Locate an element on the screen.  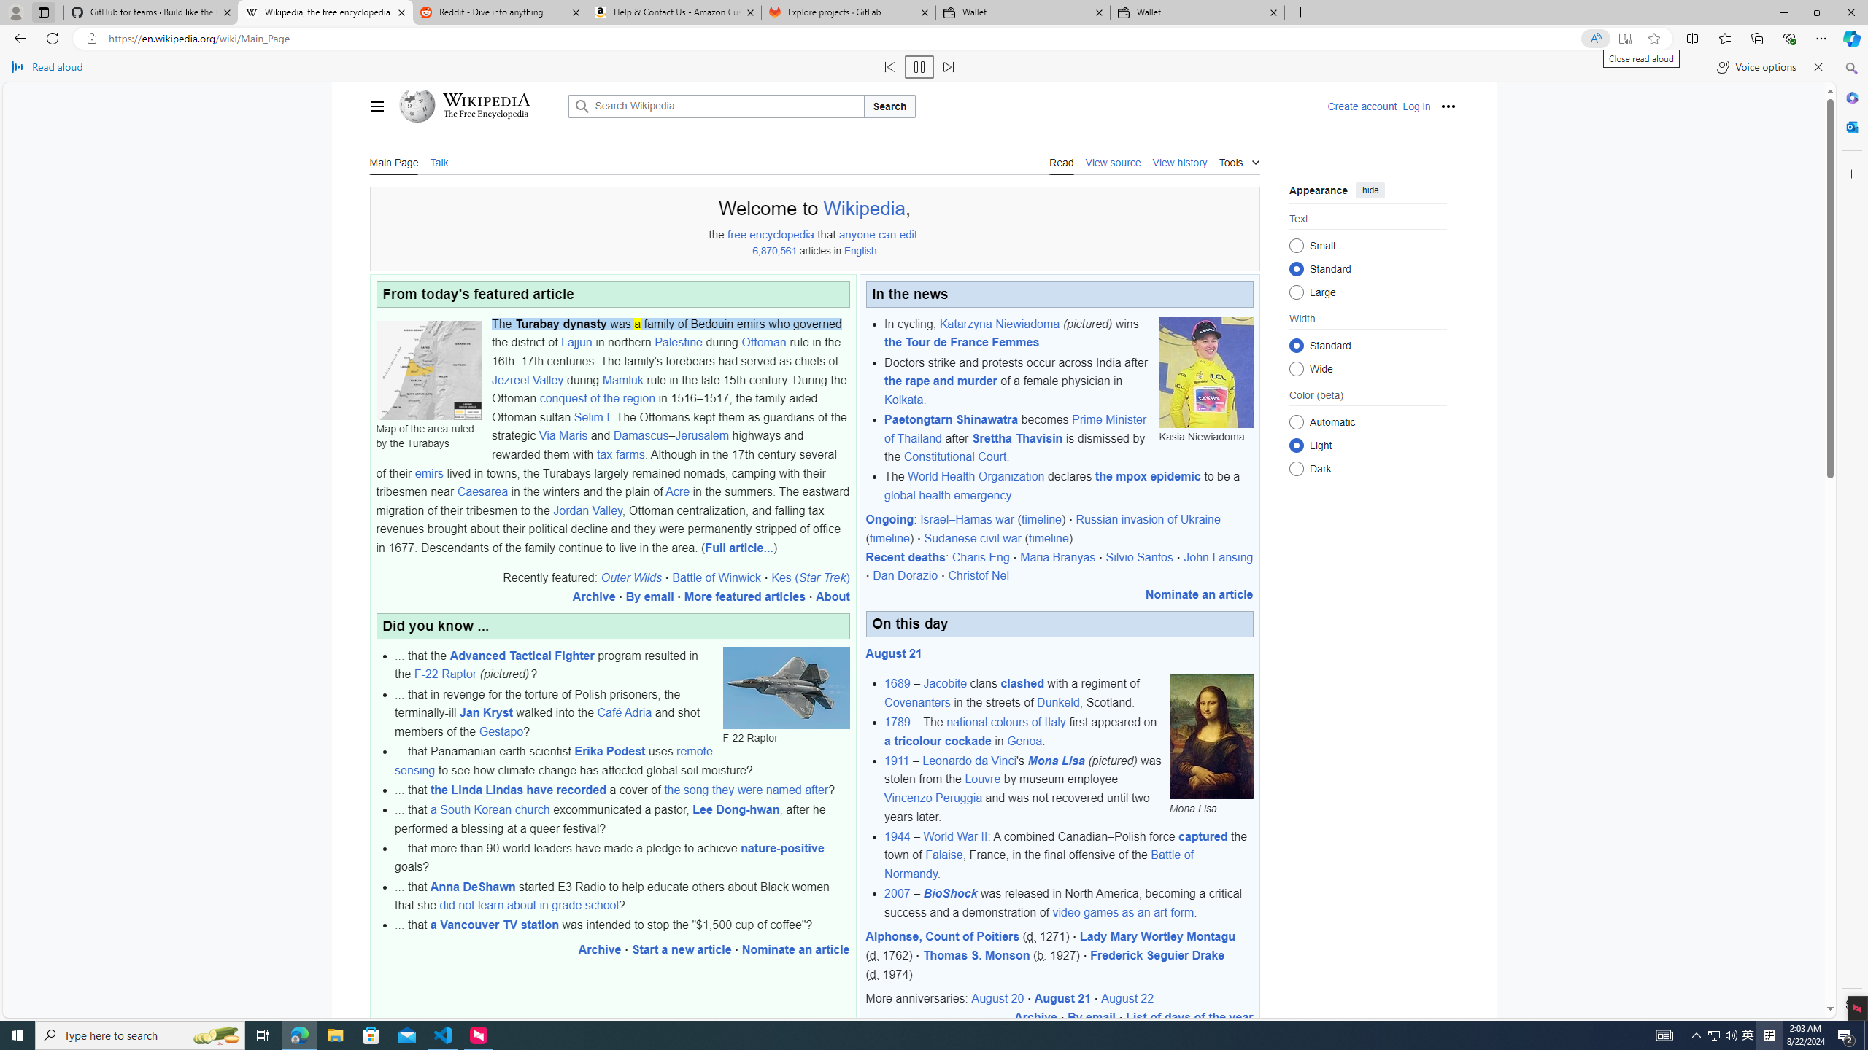
the Linda Lindas have recorded is located at coordinates (518, 789).